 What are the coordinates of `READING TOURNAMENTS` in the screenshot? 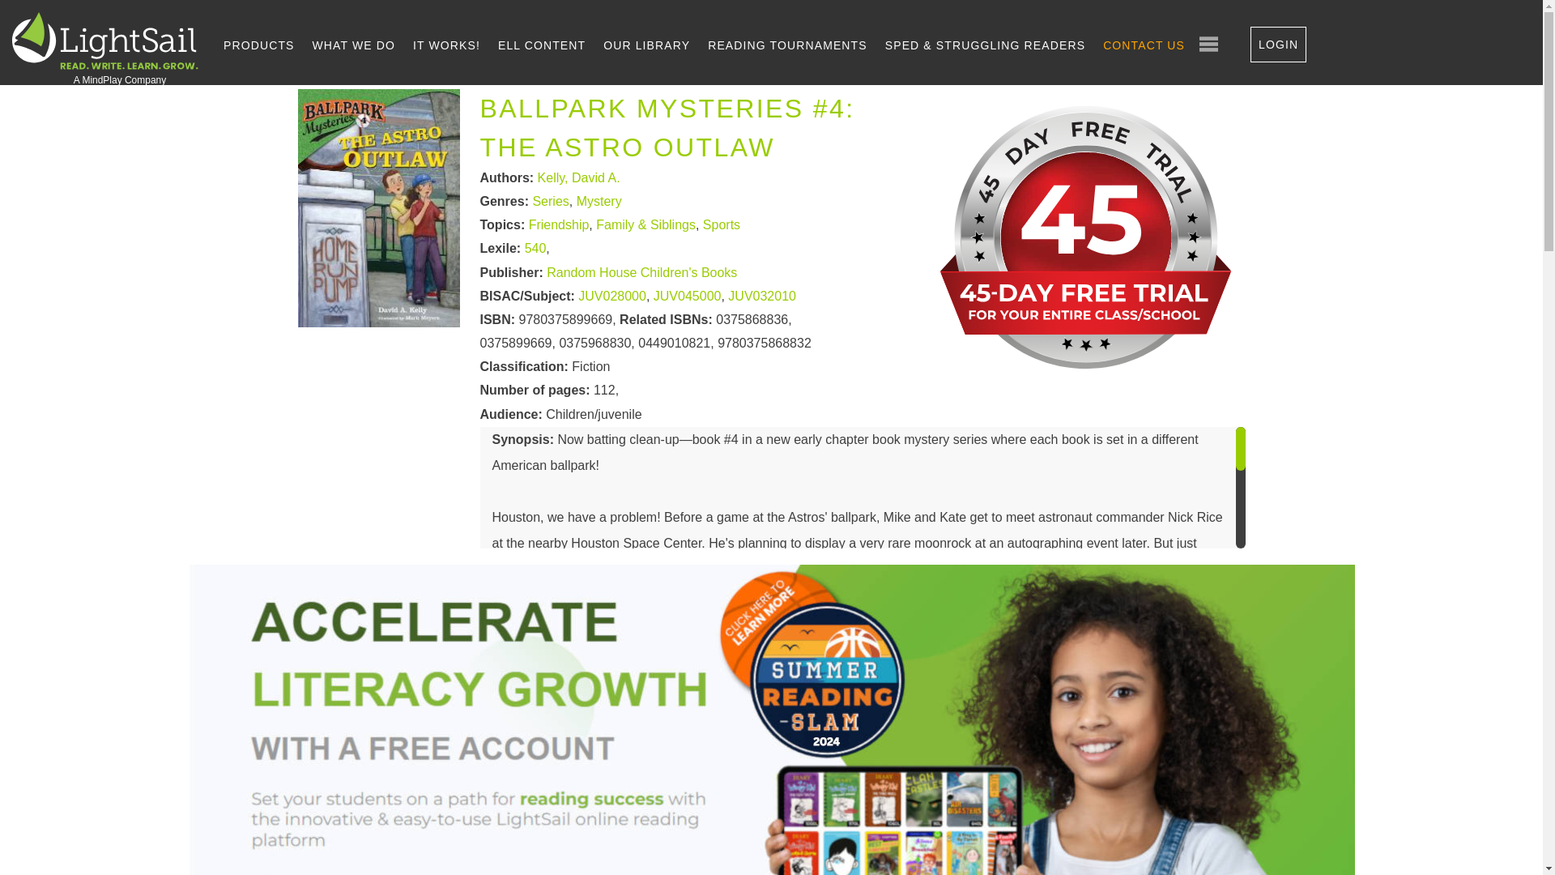 It's located at (787, 45).